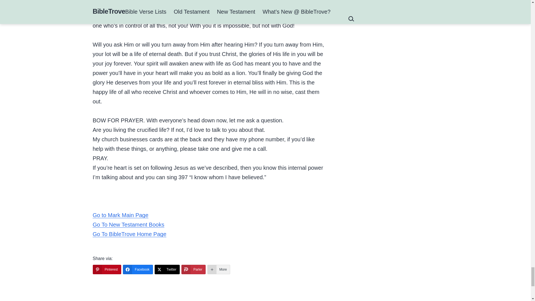 Image resolution: width=535 pixels, height=301 pixels. I want to click on Facebook, so click(138, 269).